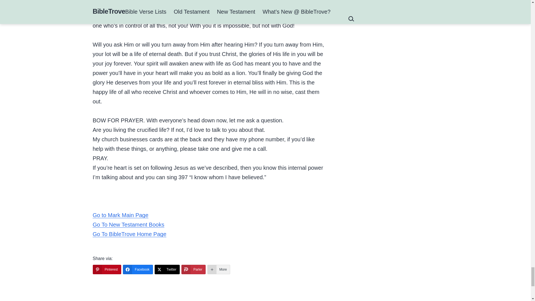 Image resolution: width=535 pixels, height=301 pixels. I want to click on Facebook, so click(138, 269).